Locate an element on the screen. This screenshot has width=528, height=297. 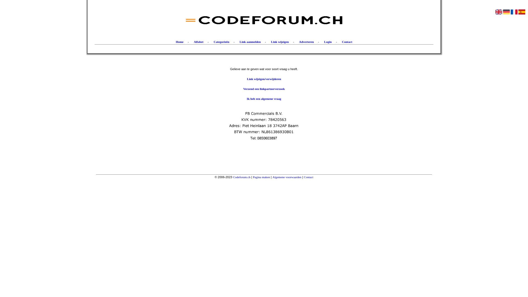
Contact is located at coordinates (347, 42).